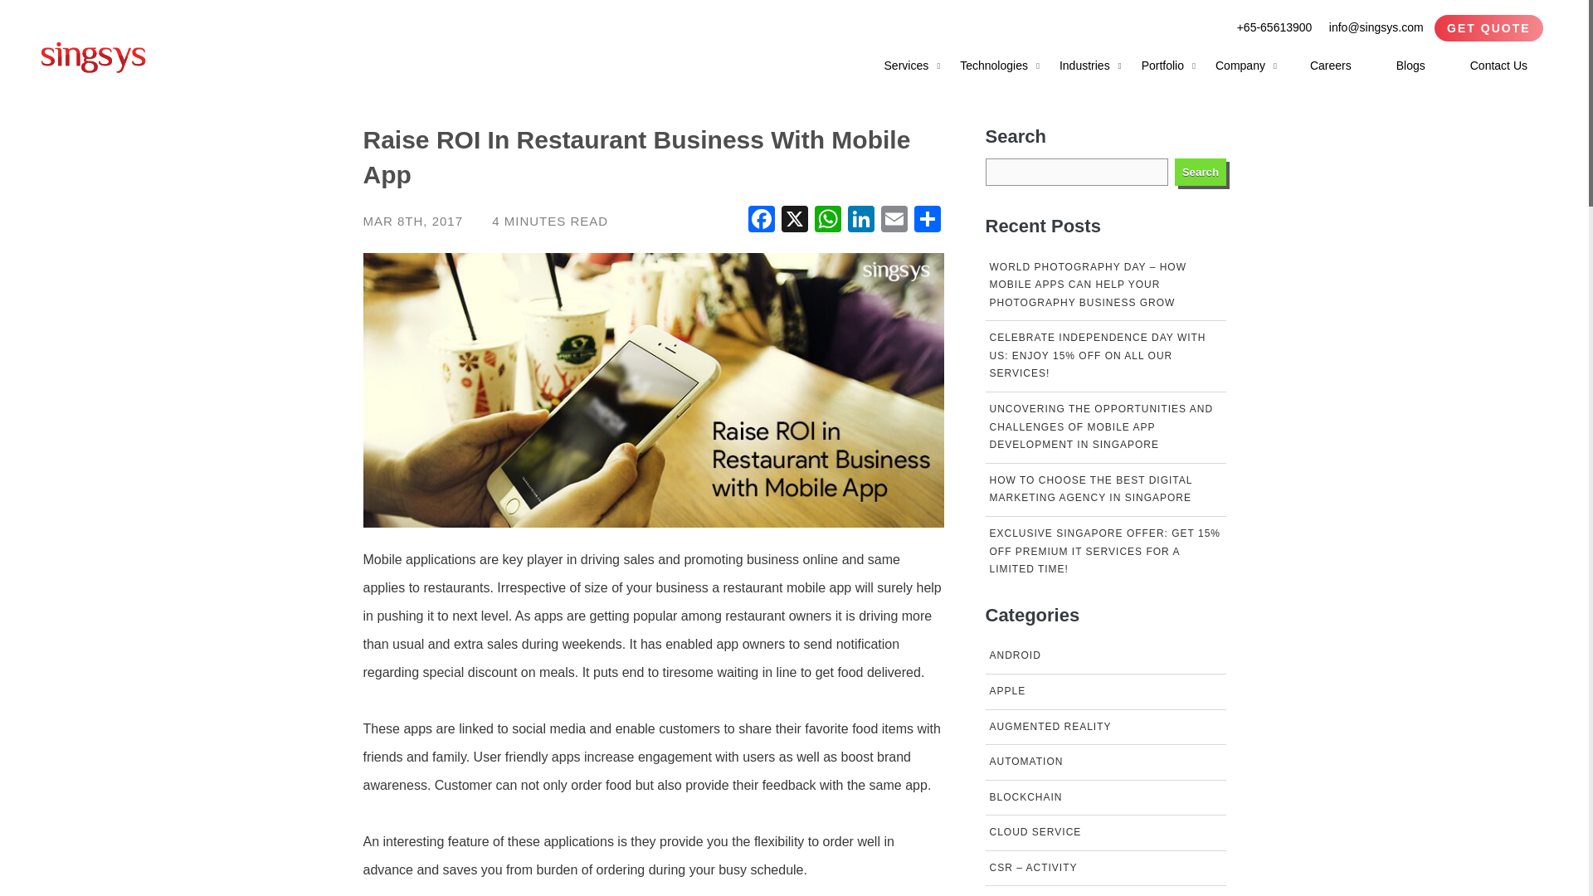  Describe the element at coordinates (894, 221) in the screenshot. I see `Email` at that location.